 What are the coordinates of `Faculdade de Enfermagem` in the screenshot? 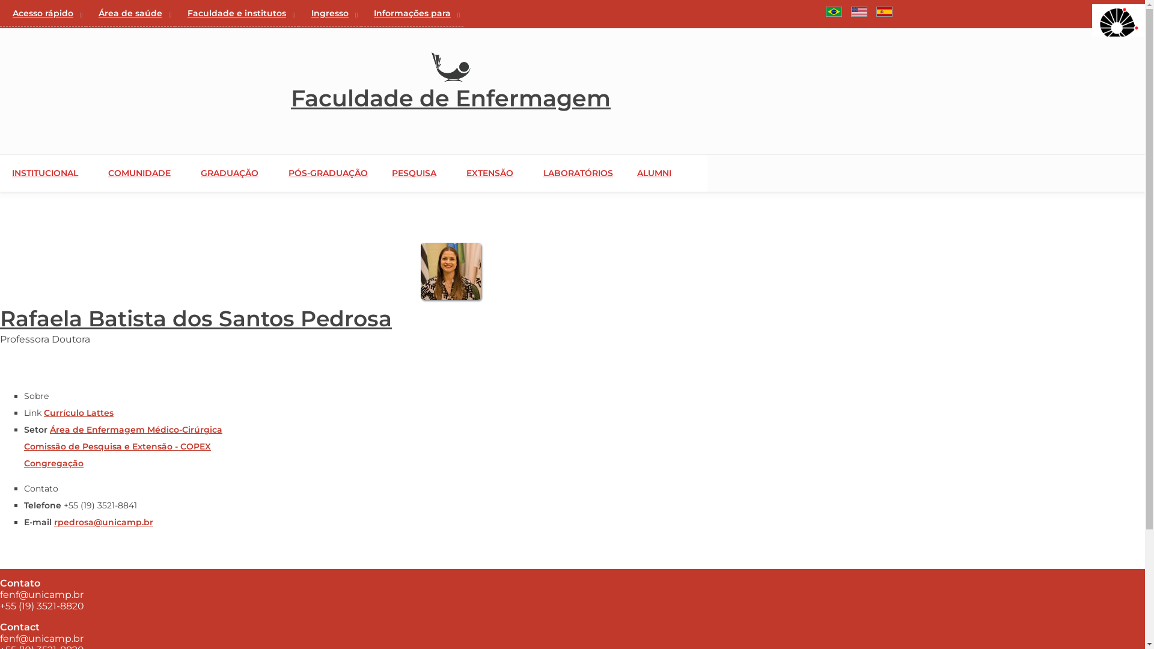 It's located at (451, 99).